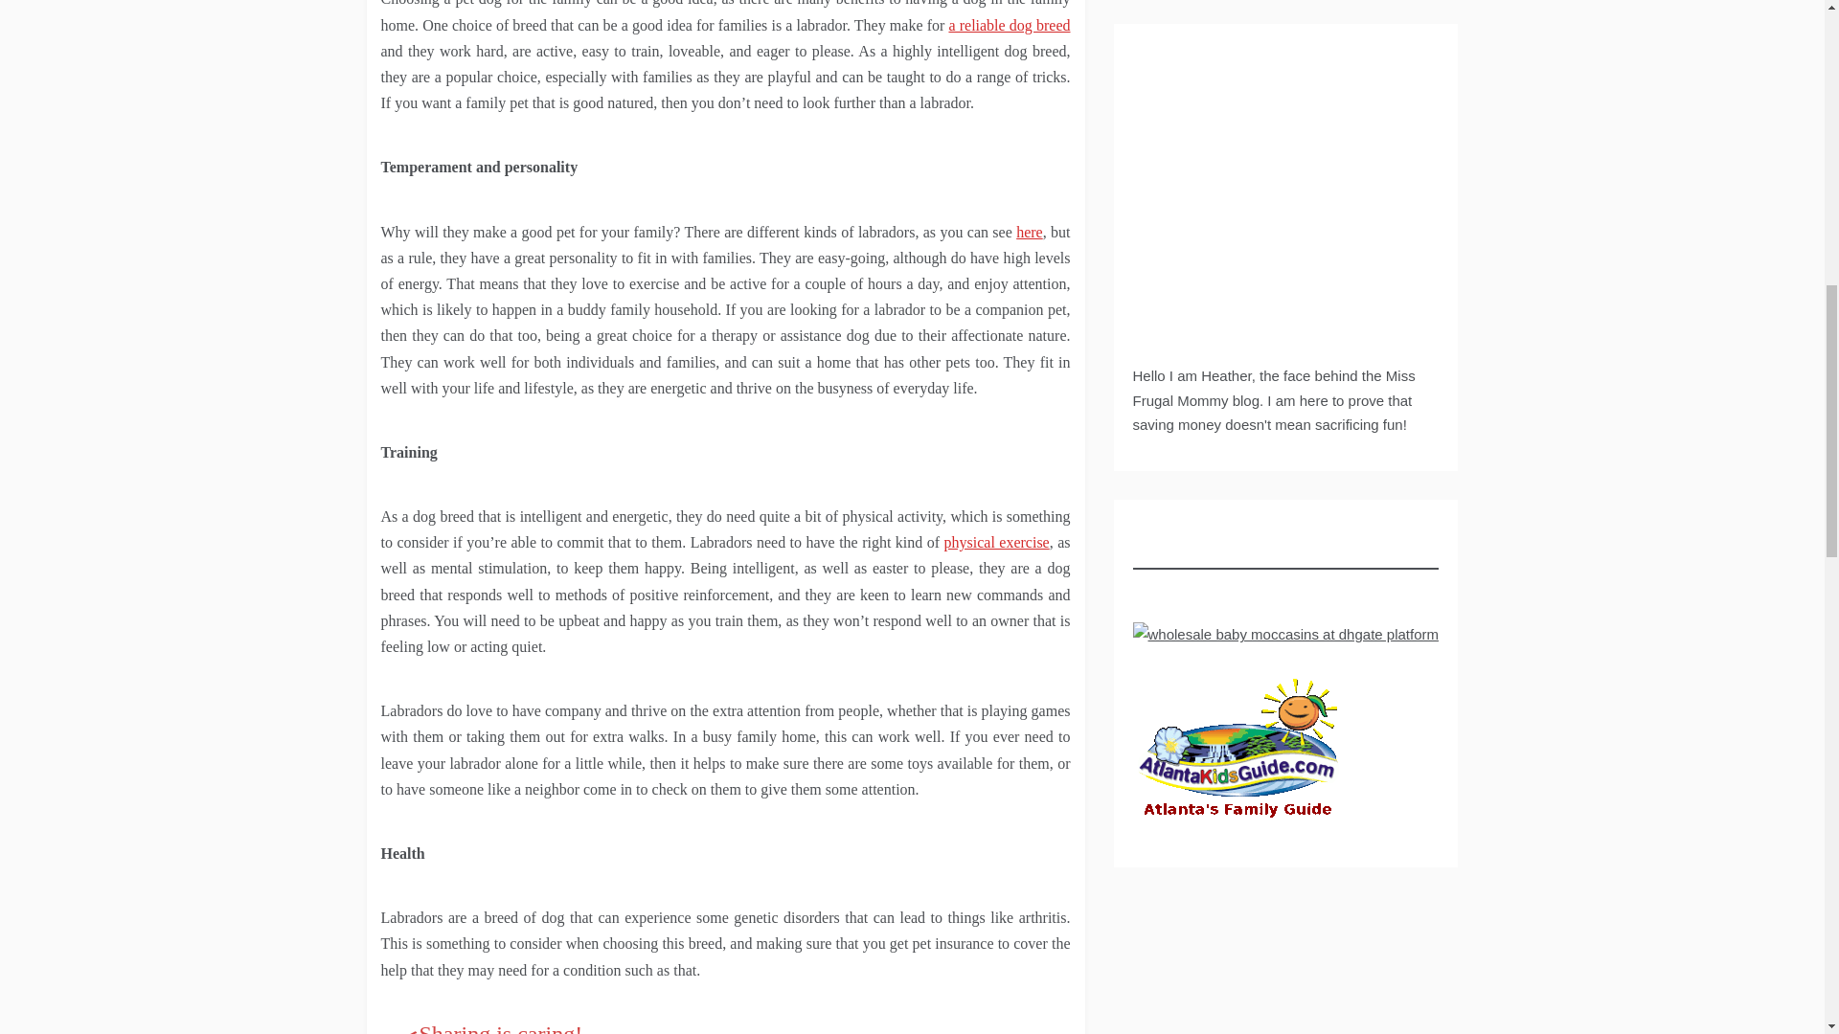 This screenshot has height=1034, width=1839. Describe the element at coordinates (1029, 232) in the screenshot. I see `here` at that location.